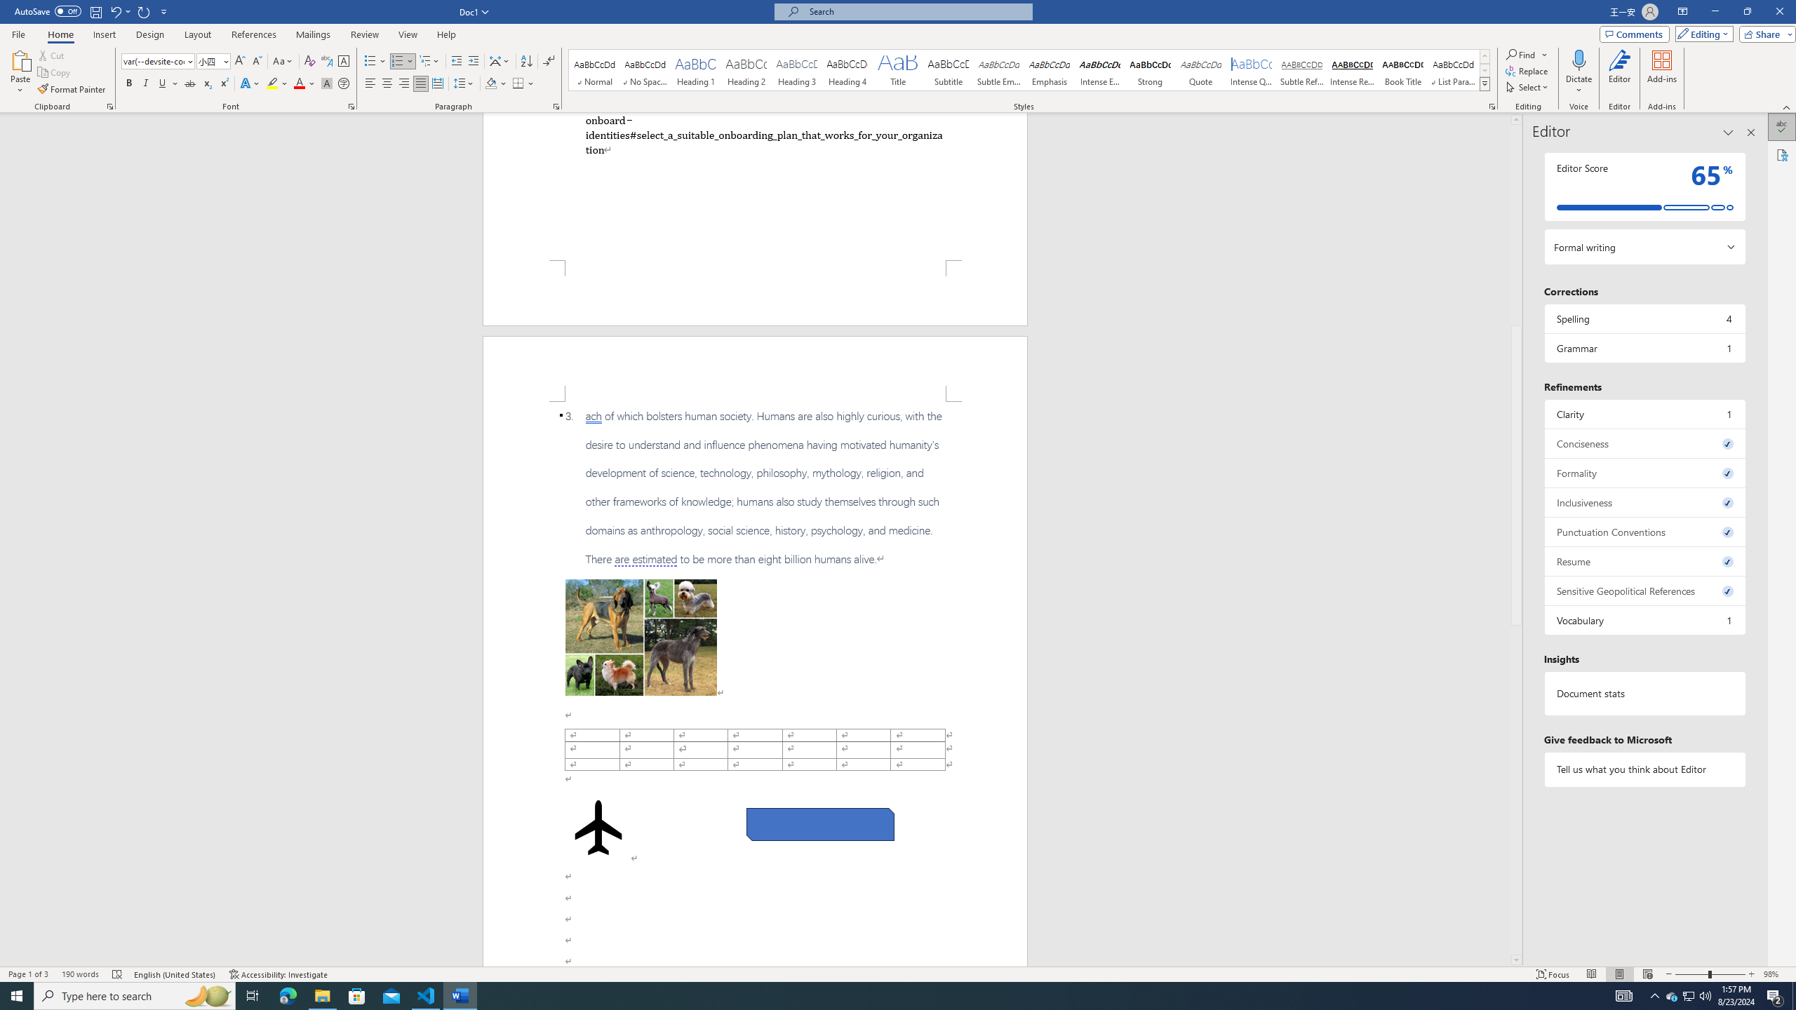  What do you see at coordinates (1528, 87) in the screenshot?
I see `Select` at bounding box center [1528, 87].